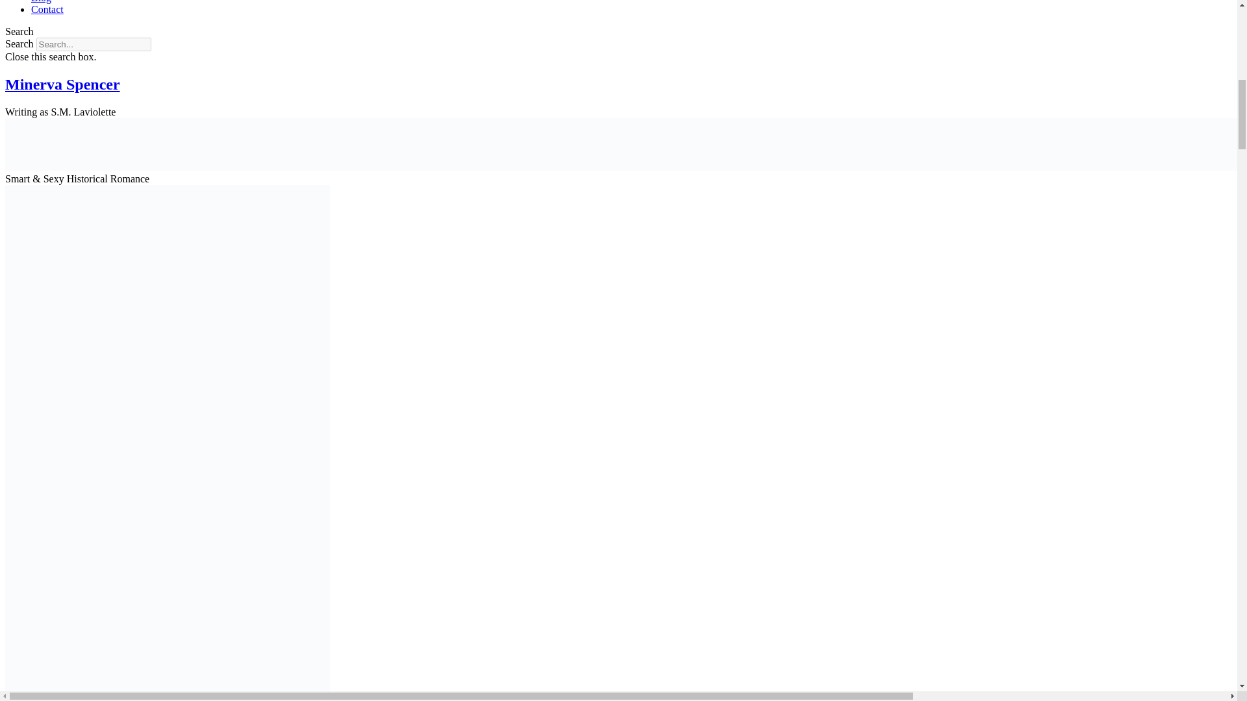 The height and width of the screenshot is (701, 1247). I want to click on Minerva Spencer, so click(62, 84).